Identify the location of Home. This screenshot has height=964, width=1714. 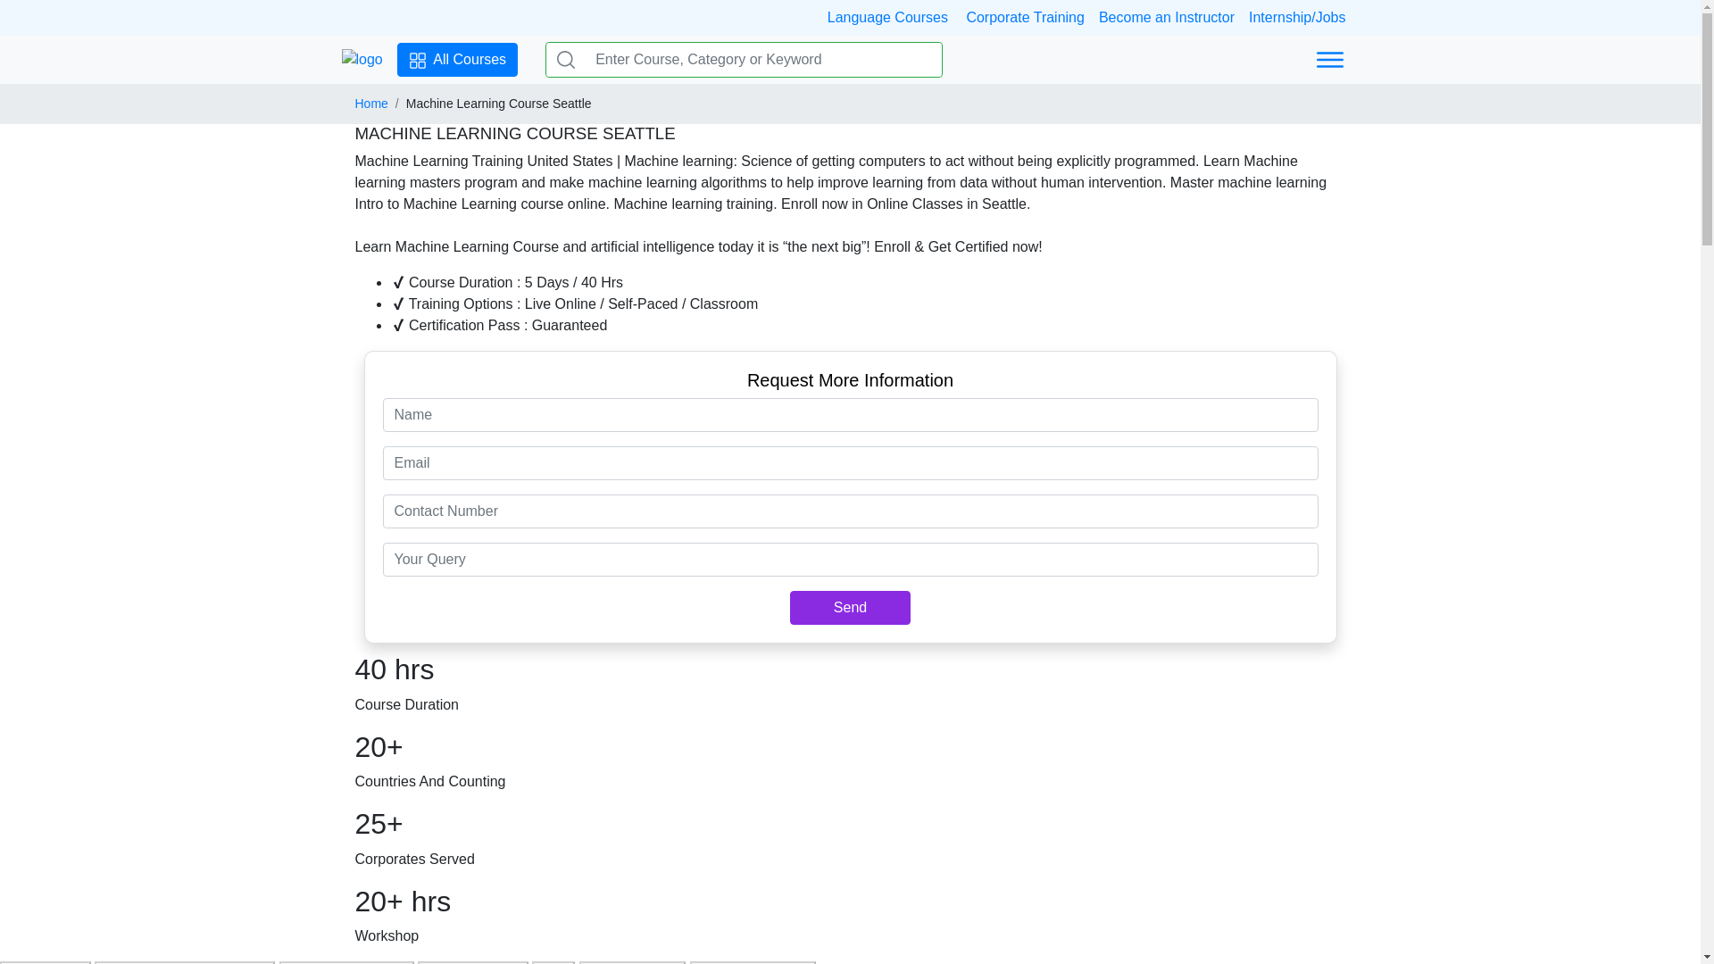
(371, 104).